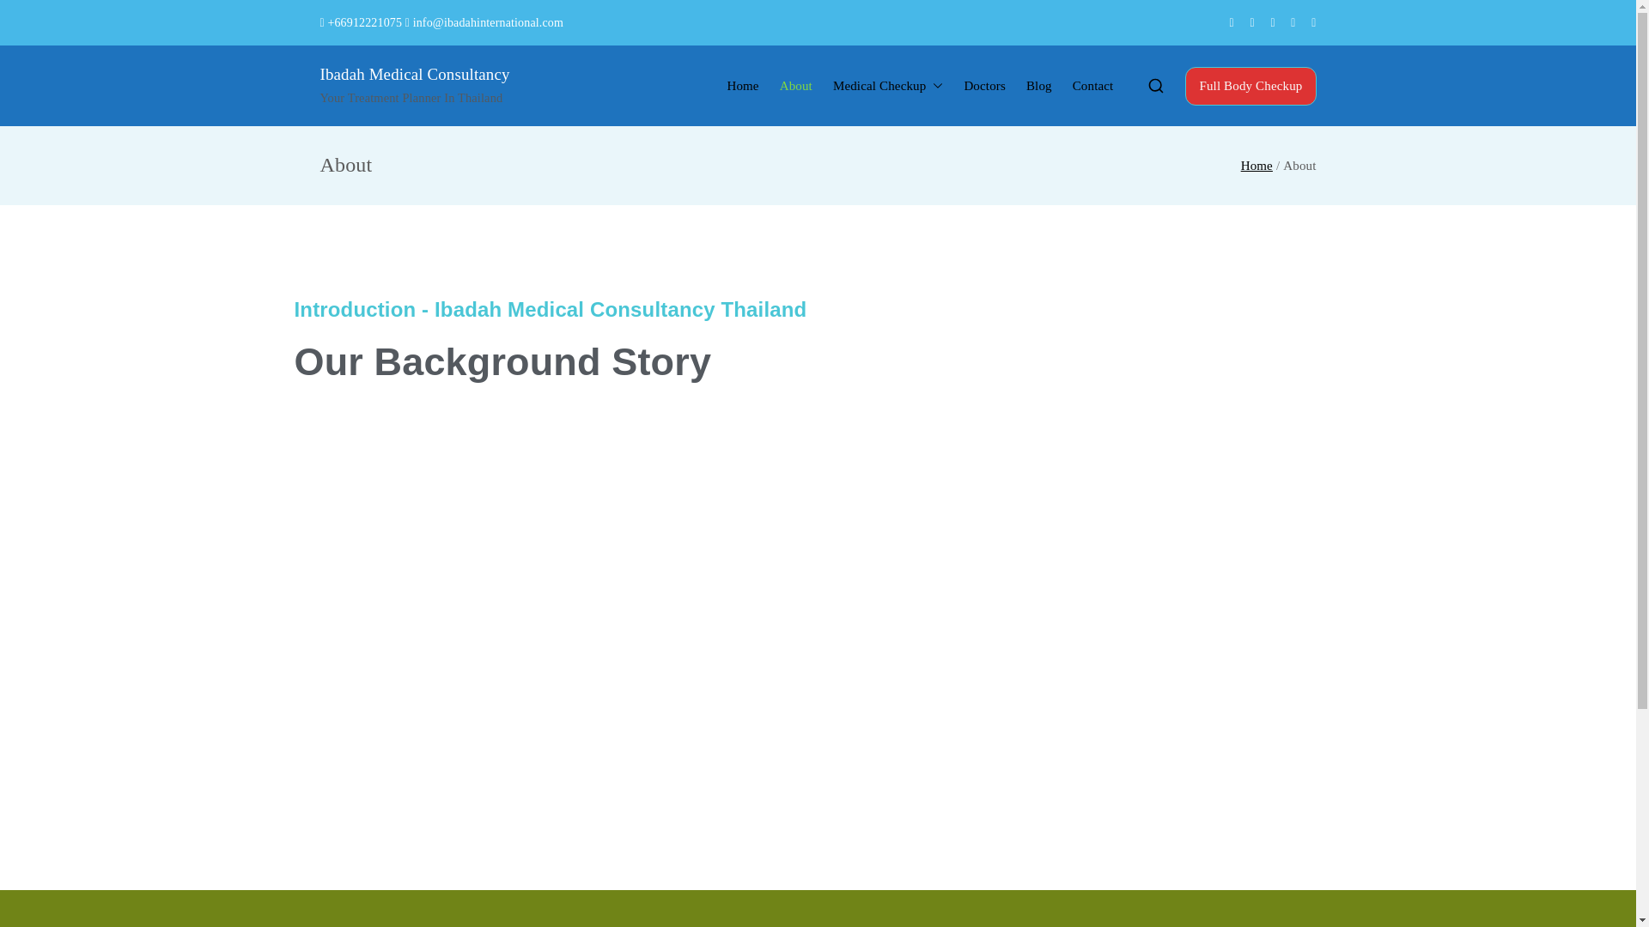 Image resolution: width=1649 pixels, height=927 pixels. What do you see at coordinates (1093, 86) in the screenshot?
I see `Contact` at bounding box center [1093, 86].